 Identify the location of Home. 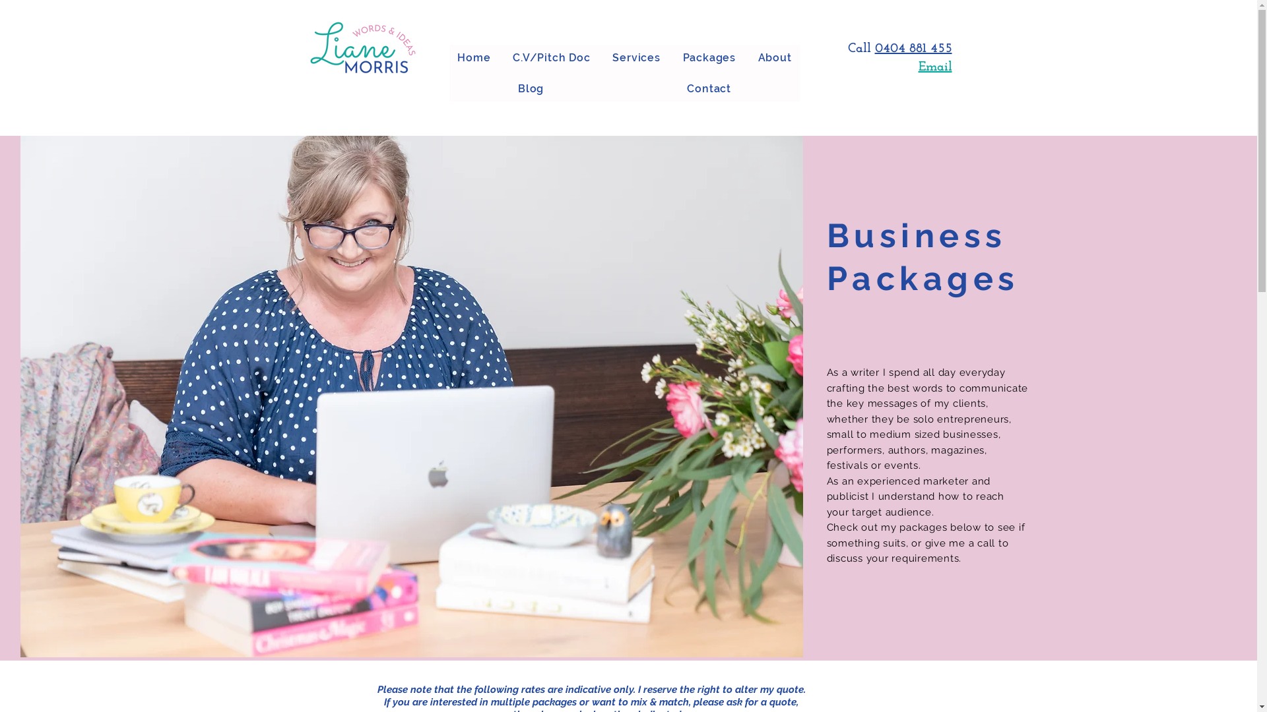
(474, 58).